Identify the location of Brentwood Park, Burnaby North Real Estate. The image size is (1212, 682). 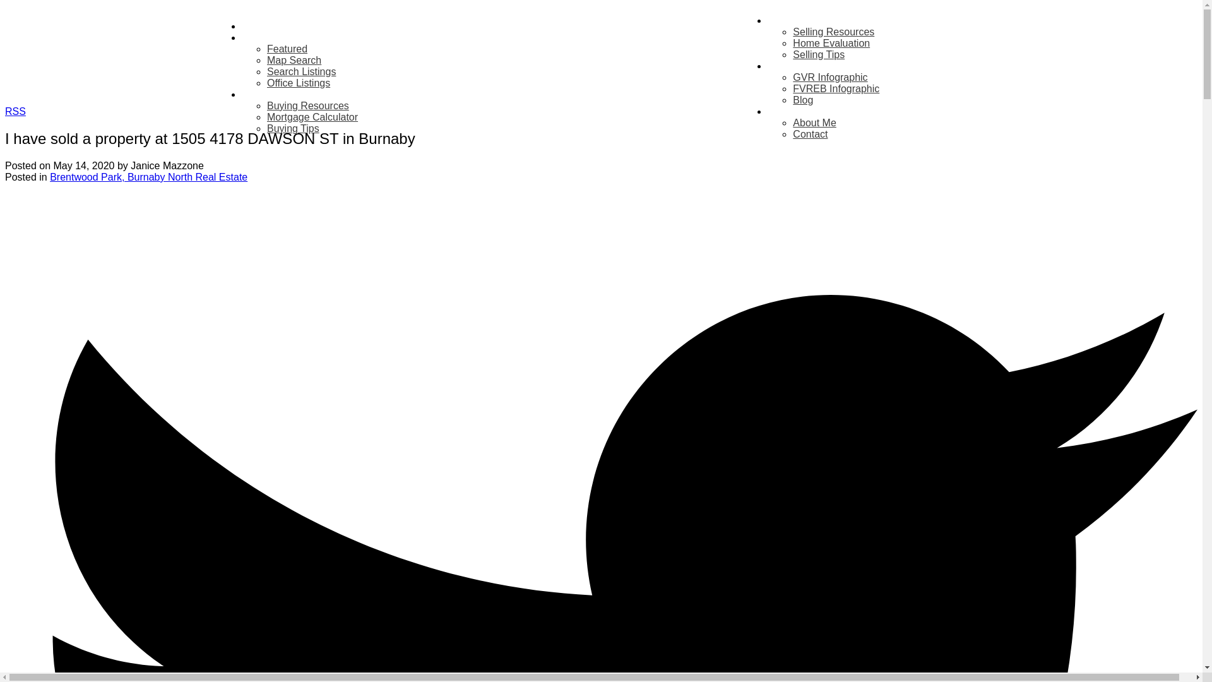
(148, 177).